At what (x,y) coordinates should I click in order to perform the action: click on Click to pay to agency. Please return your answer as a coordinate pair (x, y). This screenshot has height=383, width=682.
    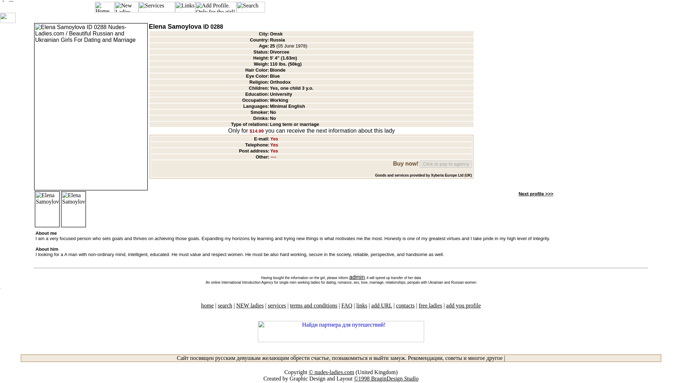
    Looking at the image, I should click on (446, 164).